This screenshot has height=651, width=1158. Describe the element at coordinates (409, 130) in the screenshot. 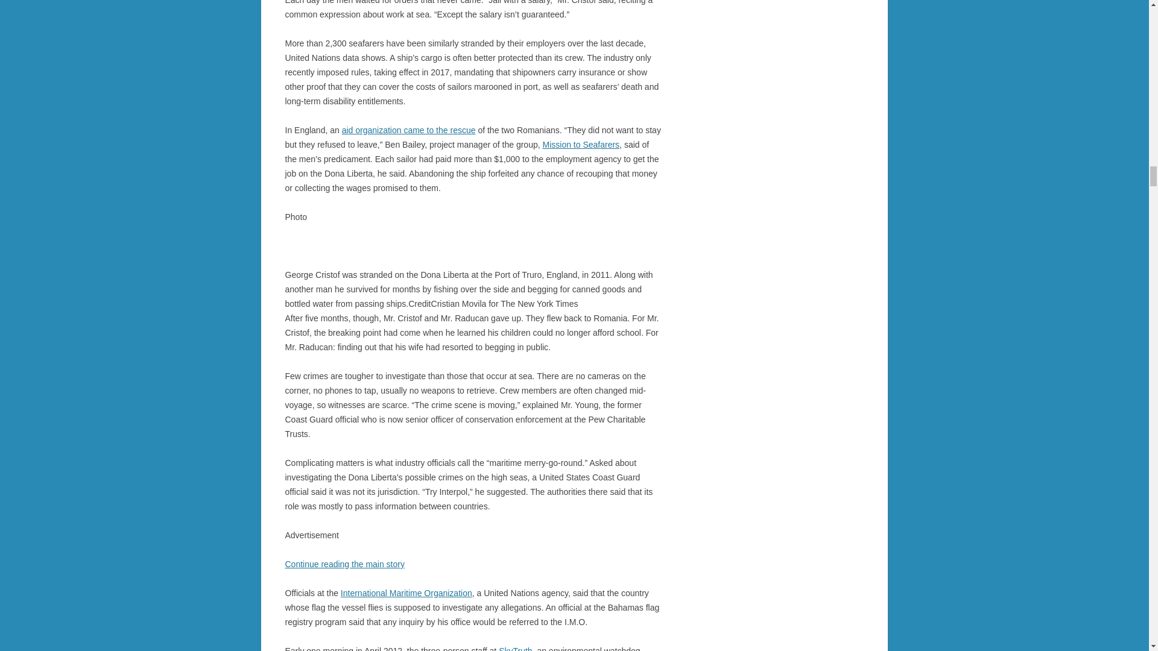

I see `Mission to Seafarers report` at that location.